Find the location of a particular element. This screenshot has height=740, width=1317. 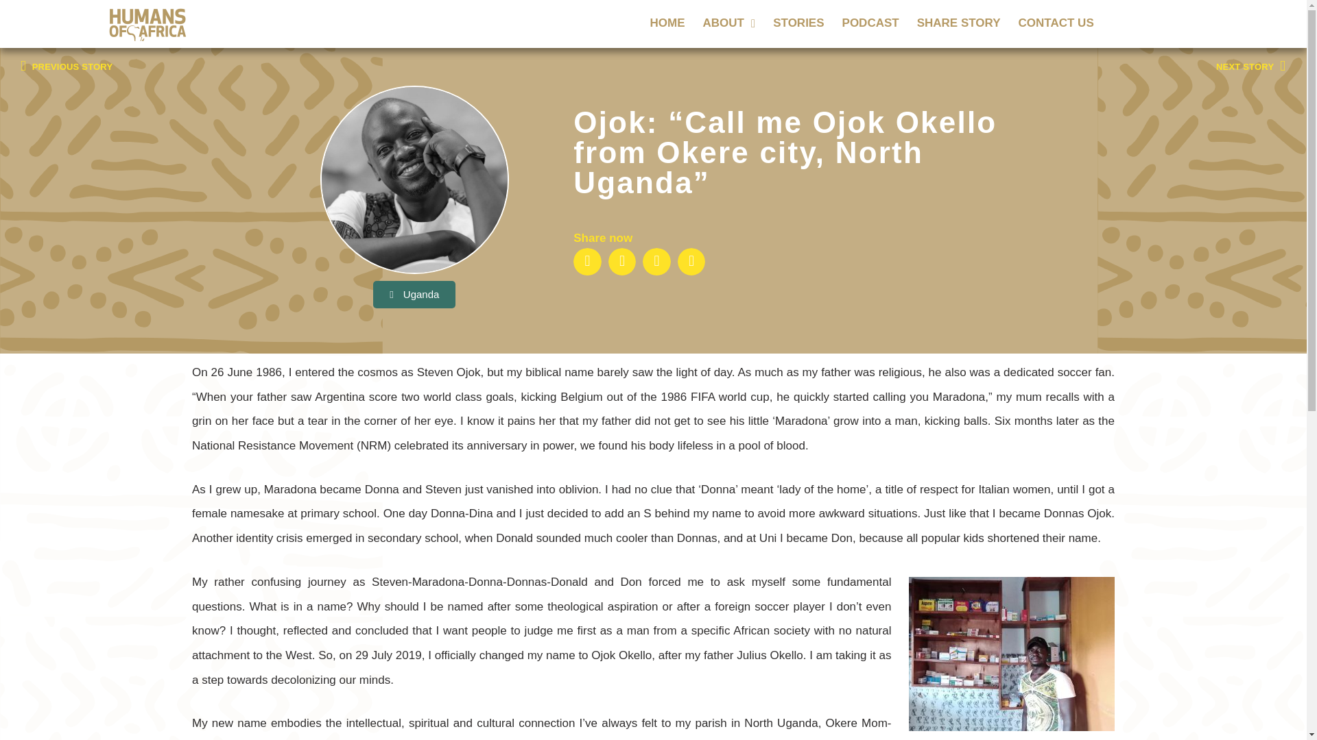

HOME is located at coordinates (667, 23).